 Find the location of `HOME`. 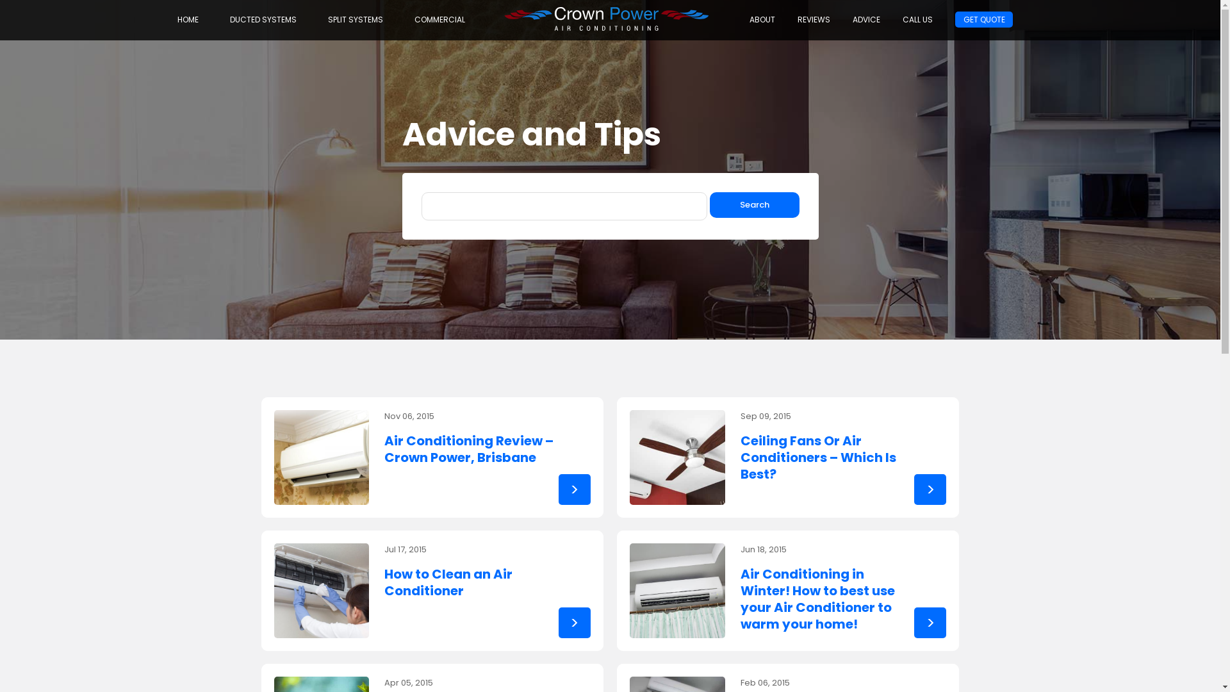

HOME is located at coordinates (188, 19).